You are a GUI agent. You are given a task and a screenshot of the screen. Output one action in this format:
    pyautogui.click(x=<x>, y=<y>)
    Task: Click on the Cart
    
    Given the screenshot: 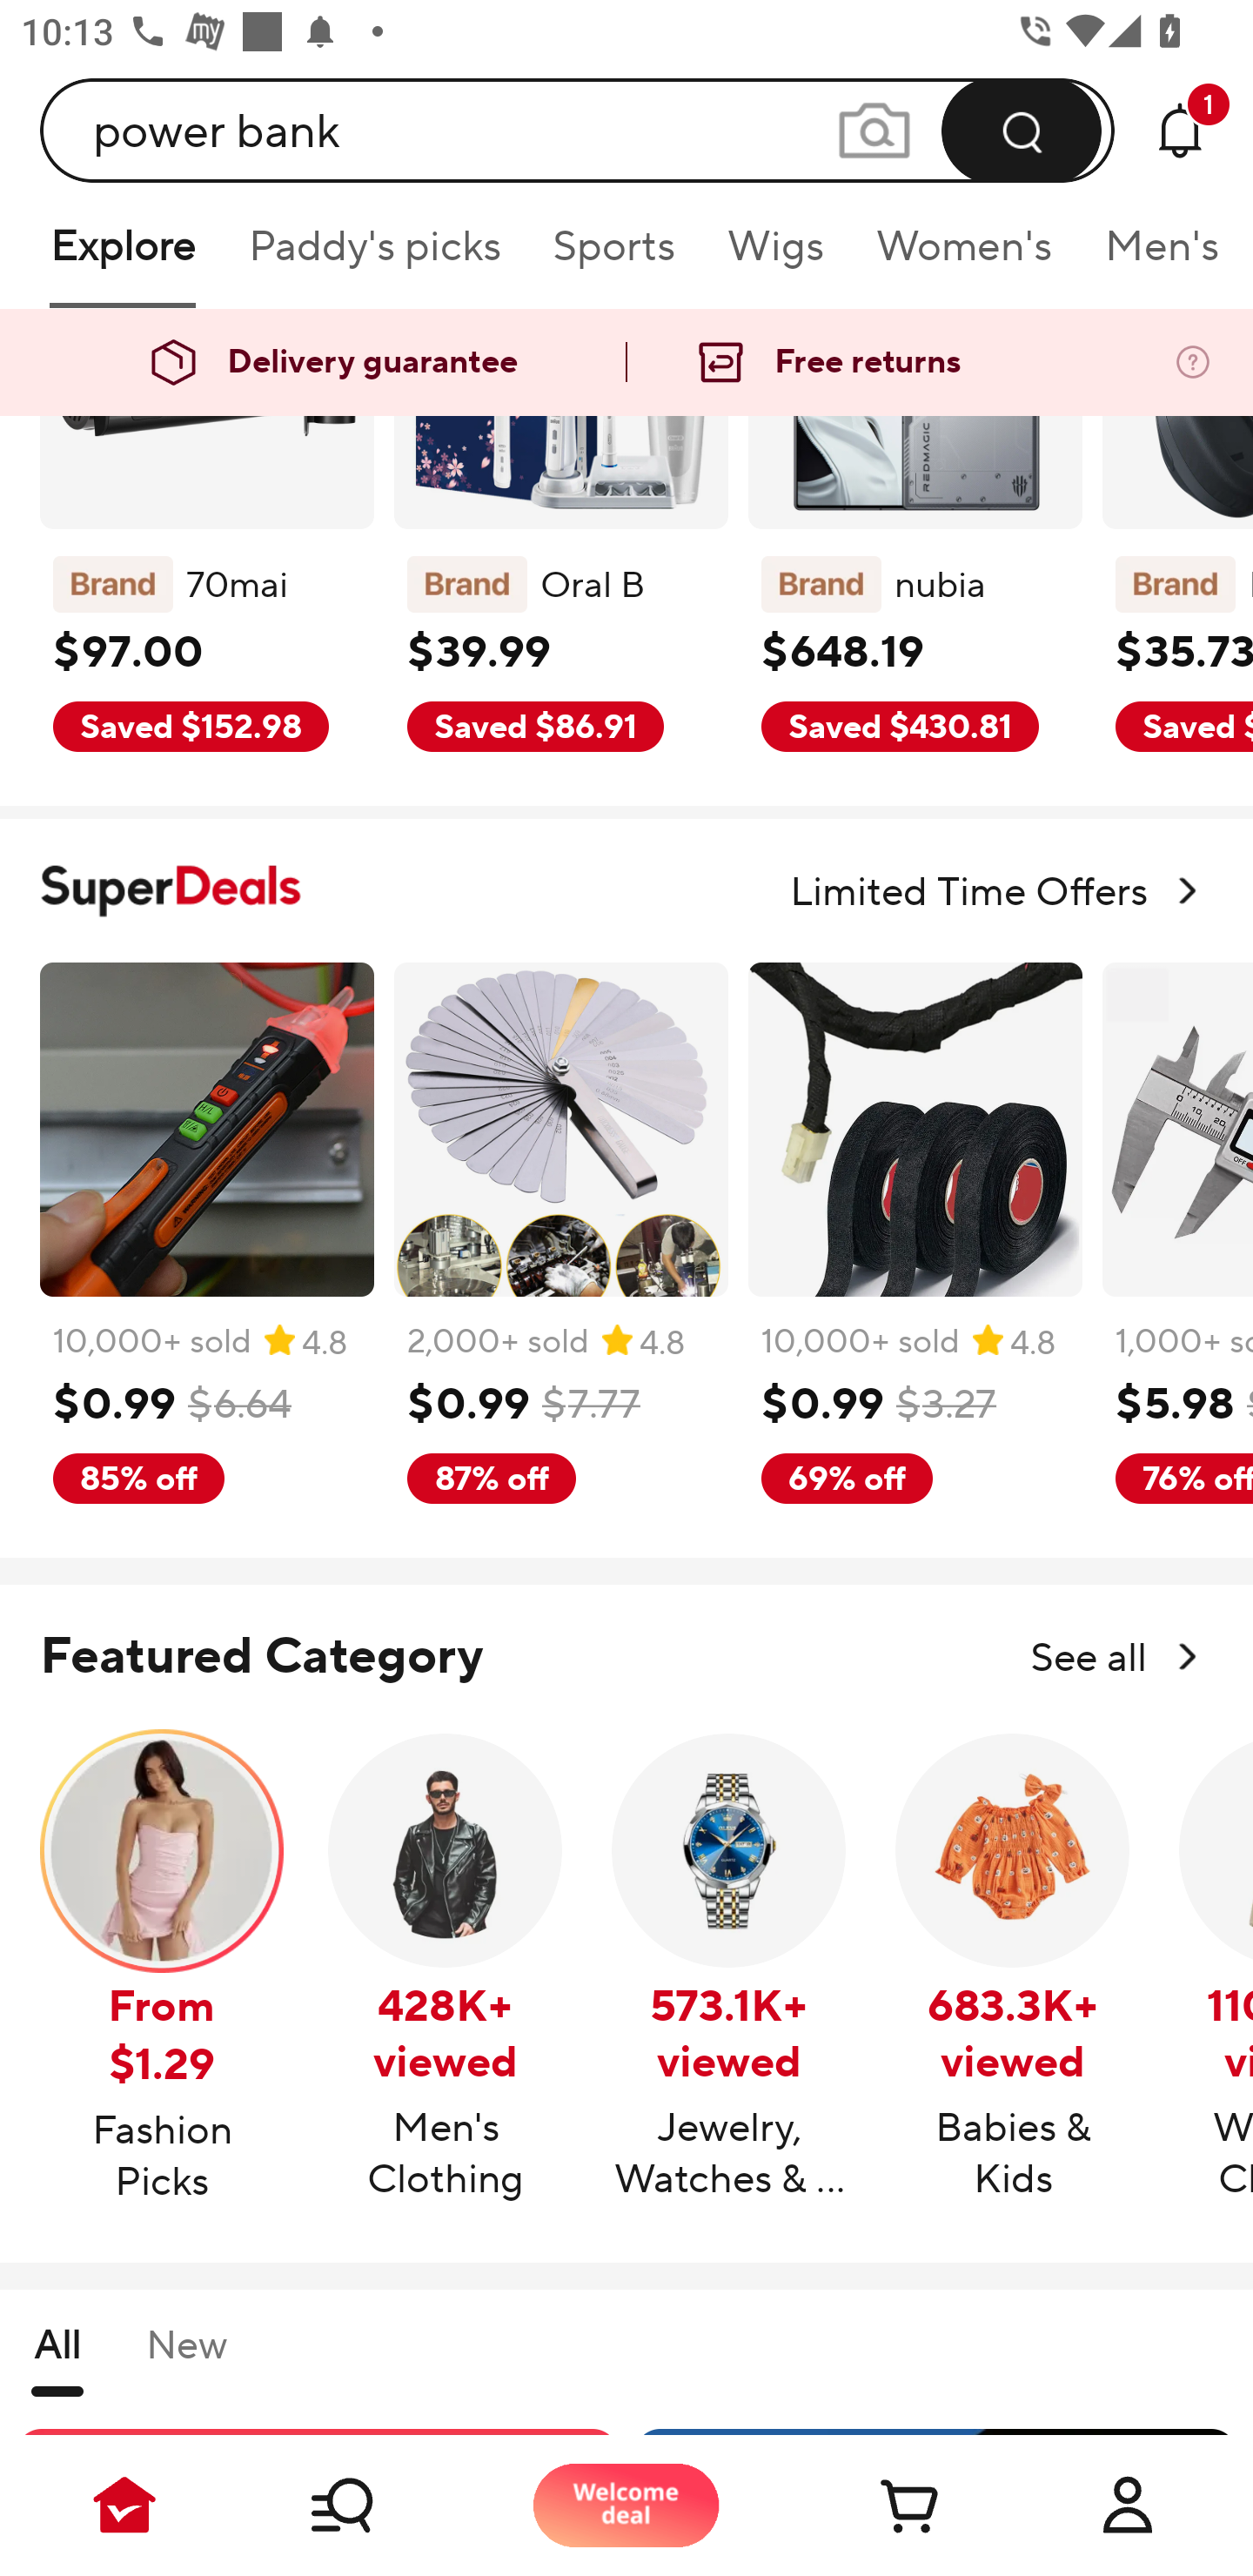 What is the action you would take?
    pyautogui.click(x=877, y=2505)
    